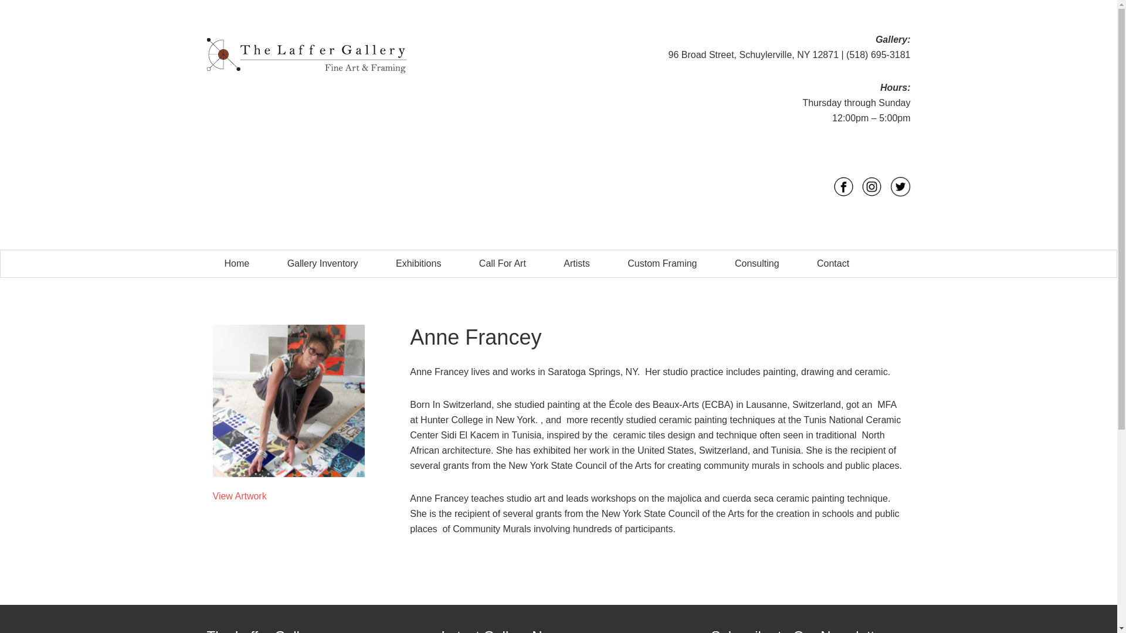 The height and width of the screenshot is (633, 1126). What do you see at coordinates (418, 264) in the screenshot?
I see `Exhibitions` at bounding box center [418, 264].